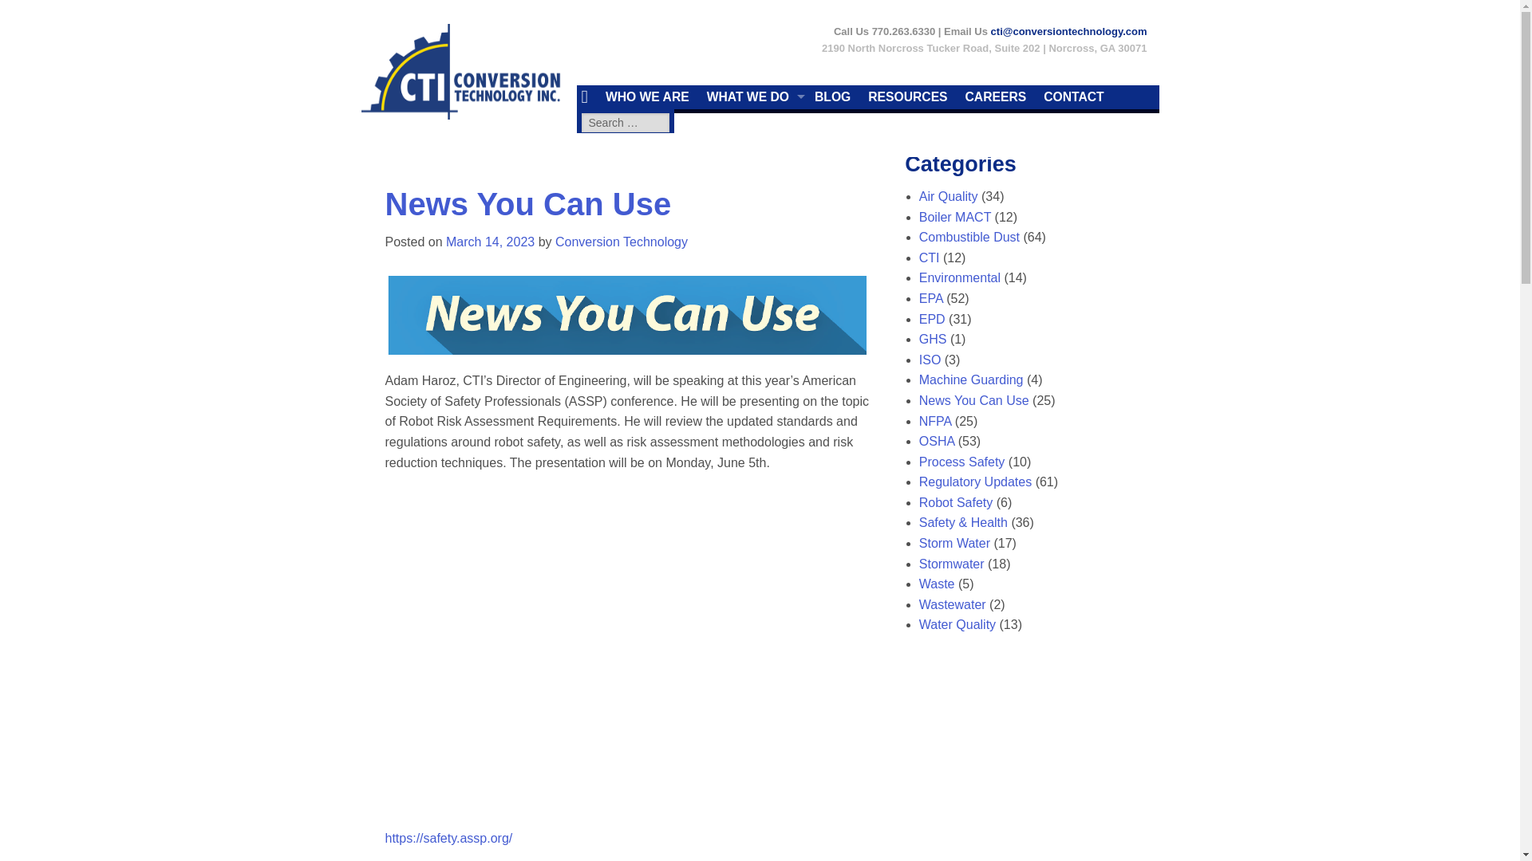 The height and width of the screenshot is (861, 1532). What do you see at coordinates (959, 277) in the screenshot?
I see `Environmental` at bounding box center [959, 277].